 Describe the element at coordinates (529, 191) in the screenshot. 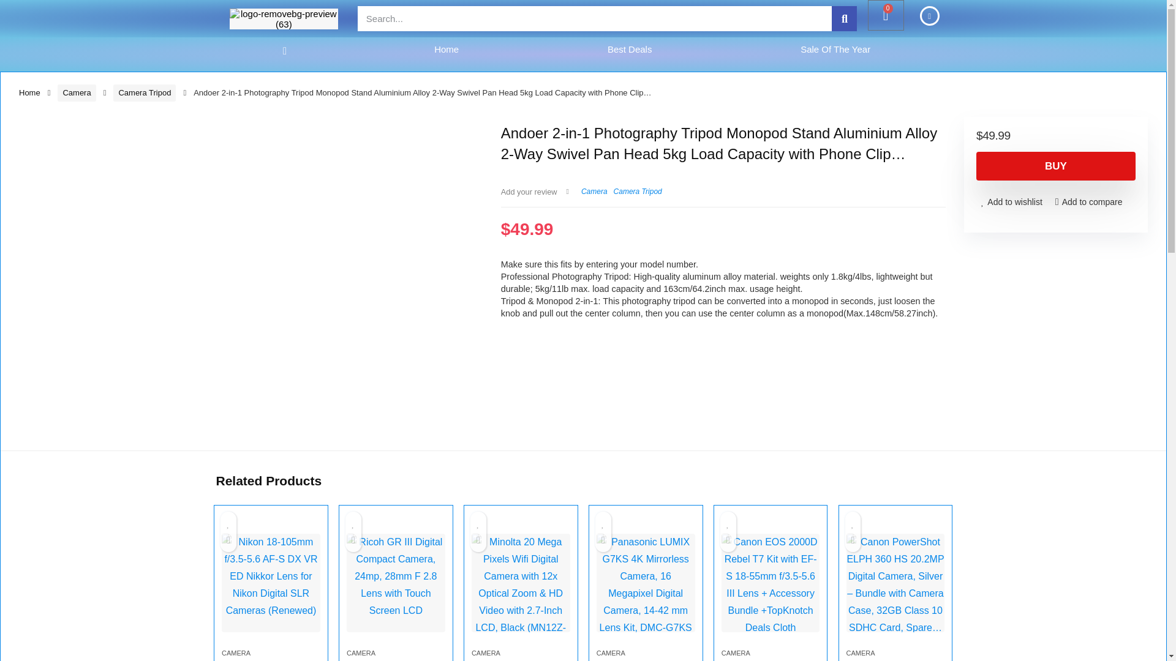

I see `Add your review` at that location.